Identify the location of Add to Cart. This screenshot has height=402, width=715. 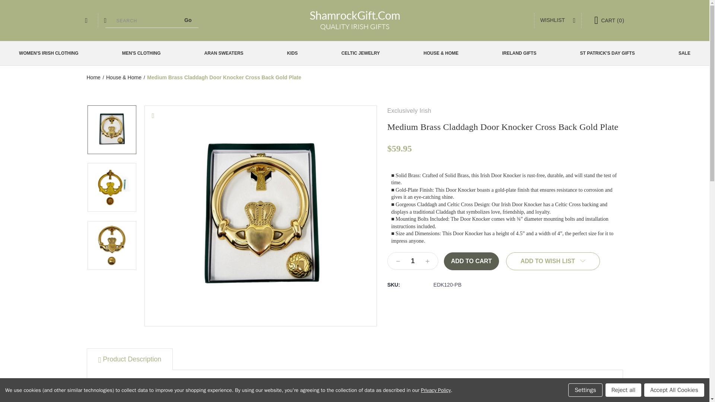
(471, 261).